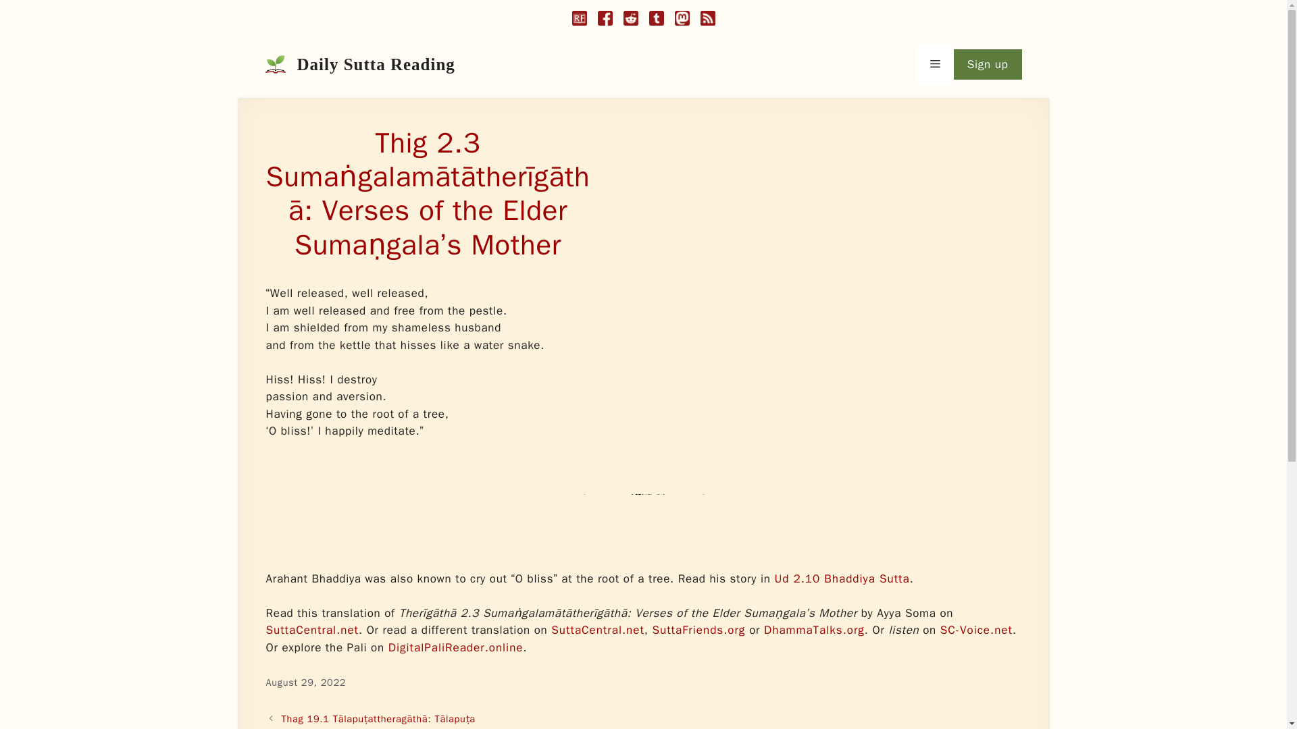 The image size is (1297, 729). I want to click on Ud 2.10 Bhaddiya Sutta, so click(842, 578).